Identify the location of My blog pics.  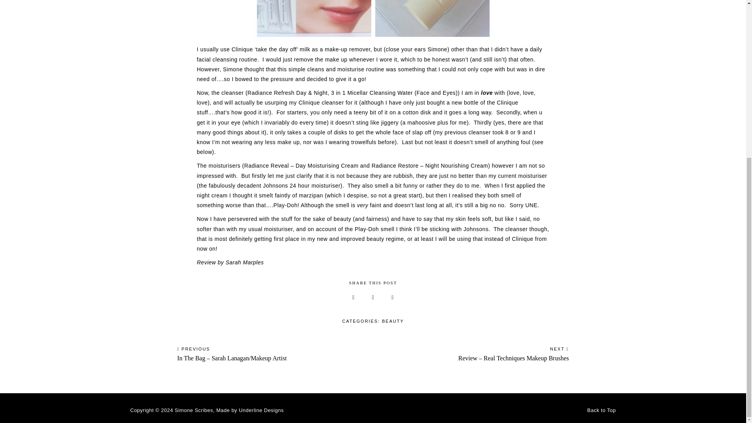
(373, 20).